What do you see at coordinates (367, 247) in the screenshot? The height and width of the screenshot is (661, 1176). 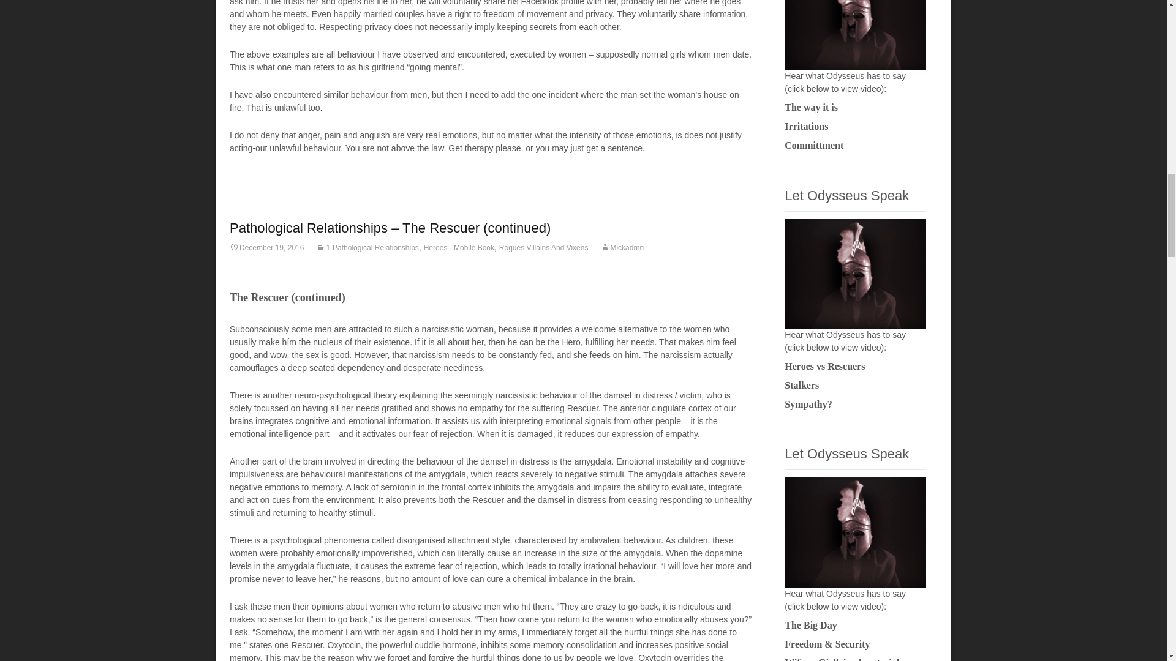 I see `1-Pathological Relationships` at bounding box center [367, 247].